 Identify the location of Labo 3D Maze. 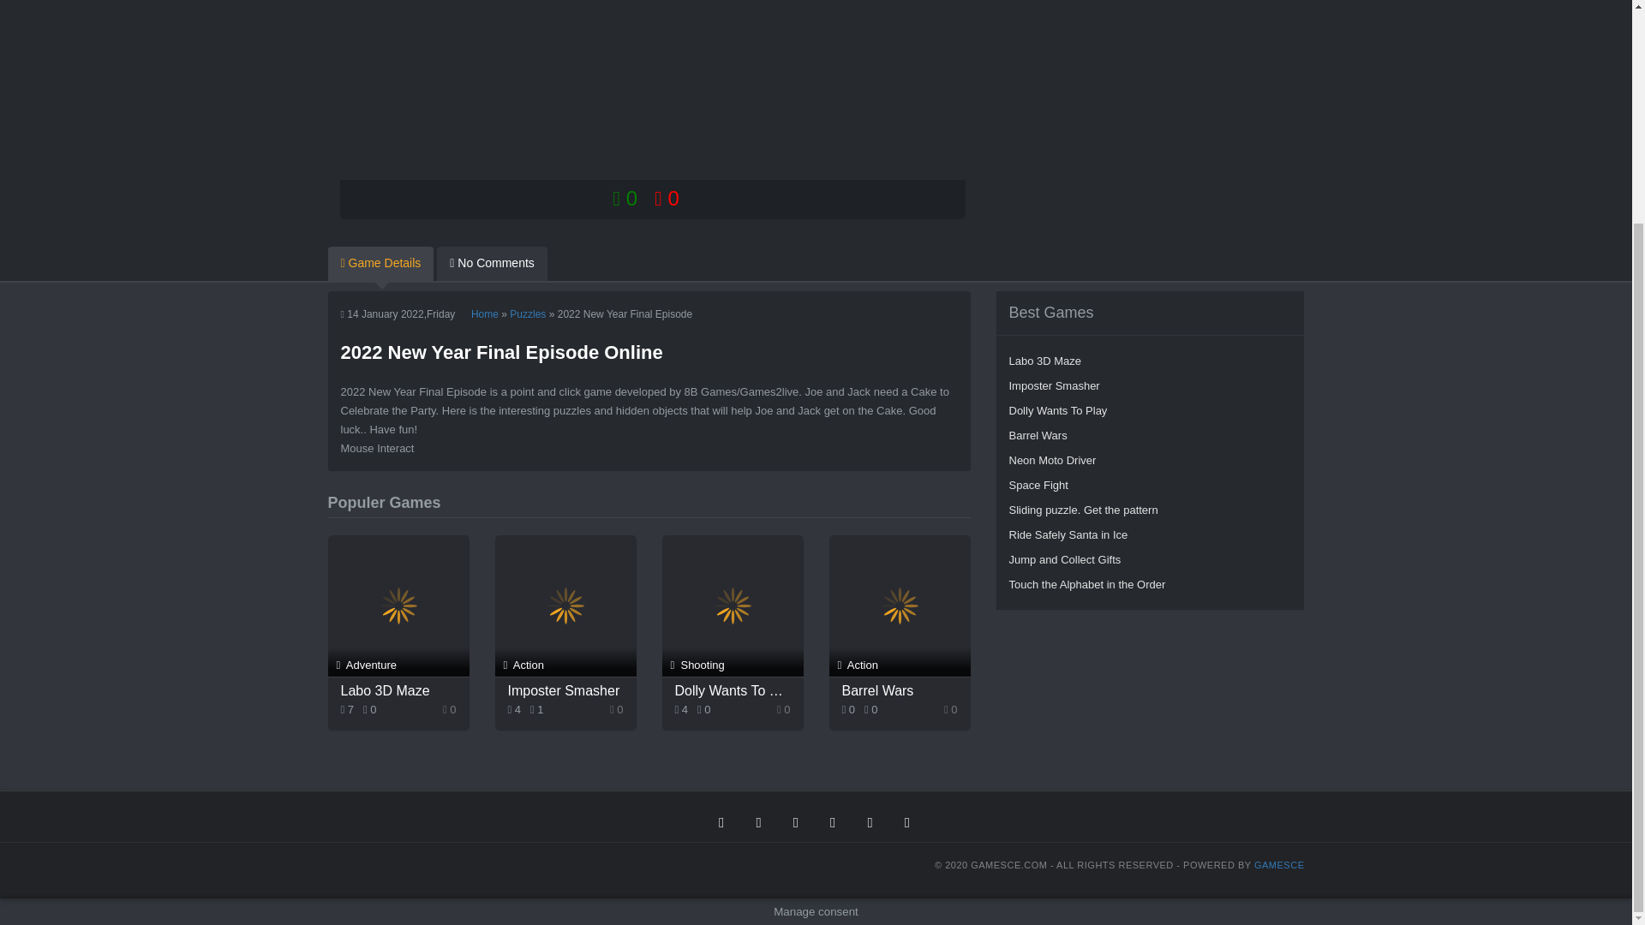
(1150, 361).